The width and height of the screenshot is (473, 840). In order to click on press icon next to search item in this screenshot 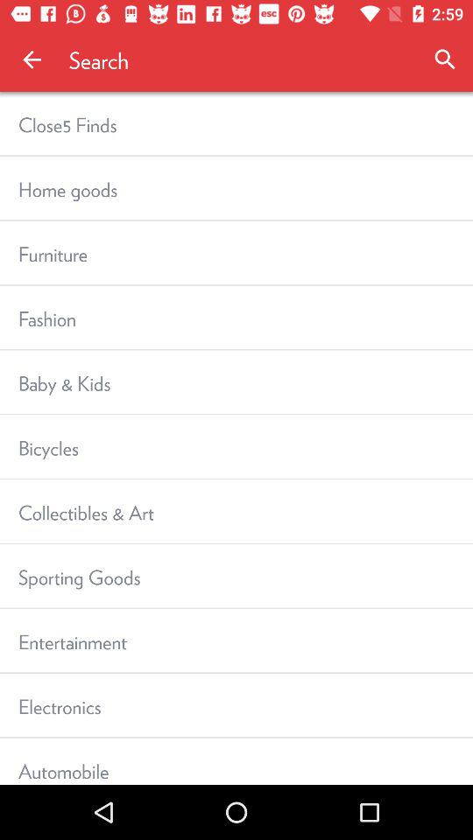, I will do `click(32, 59)`.